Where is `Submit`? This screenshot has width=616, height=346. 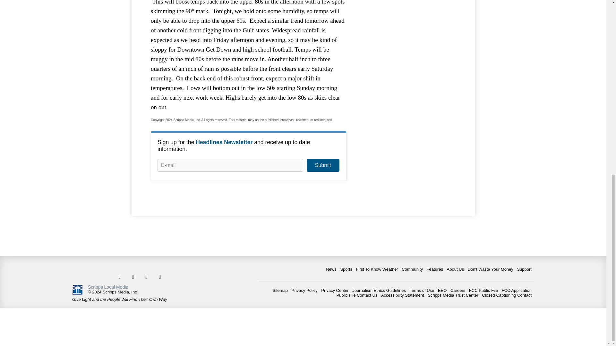
Submit is located at coordinates (323, 165).